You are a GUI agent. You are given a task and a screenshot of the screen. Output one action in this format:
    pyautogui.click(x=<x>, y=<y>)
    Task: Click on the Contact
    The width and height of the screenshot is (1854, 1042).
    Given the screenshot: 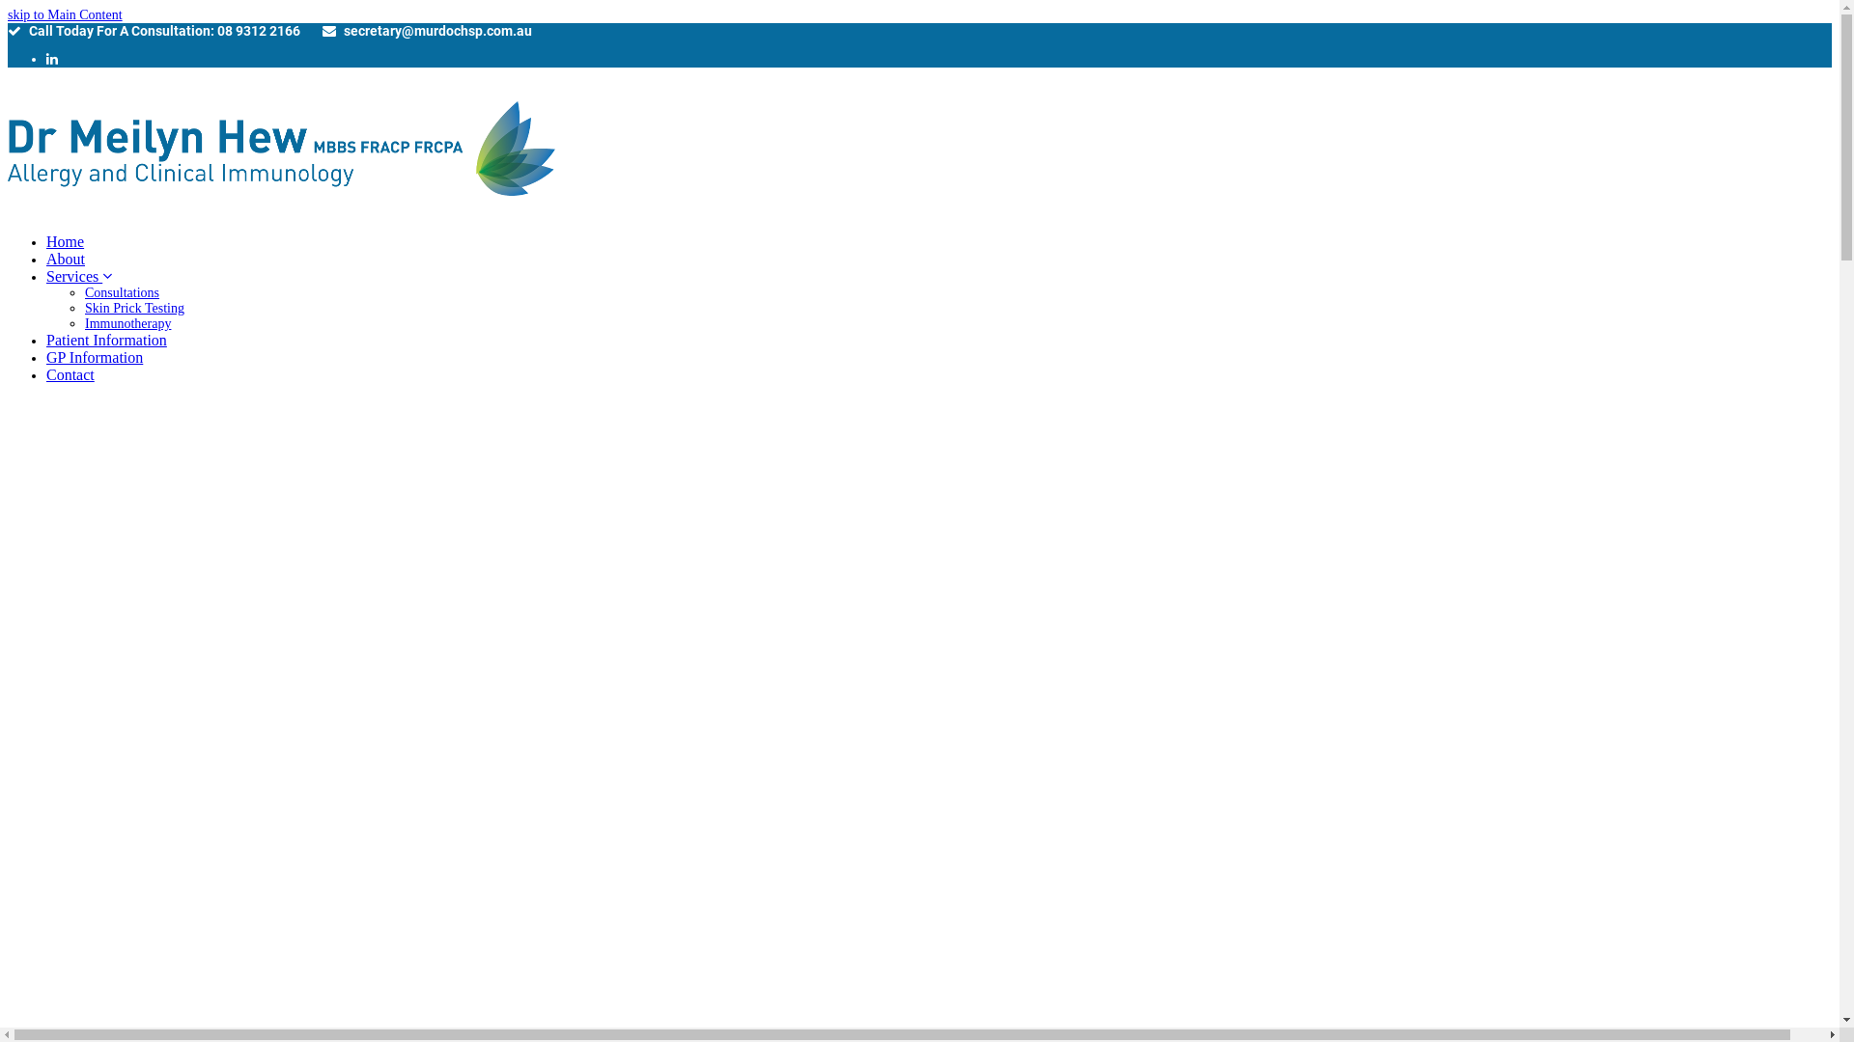 What is the action you would take?
    pyautogui.click(x=70, y=376)
    